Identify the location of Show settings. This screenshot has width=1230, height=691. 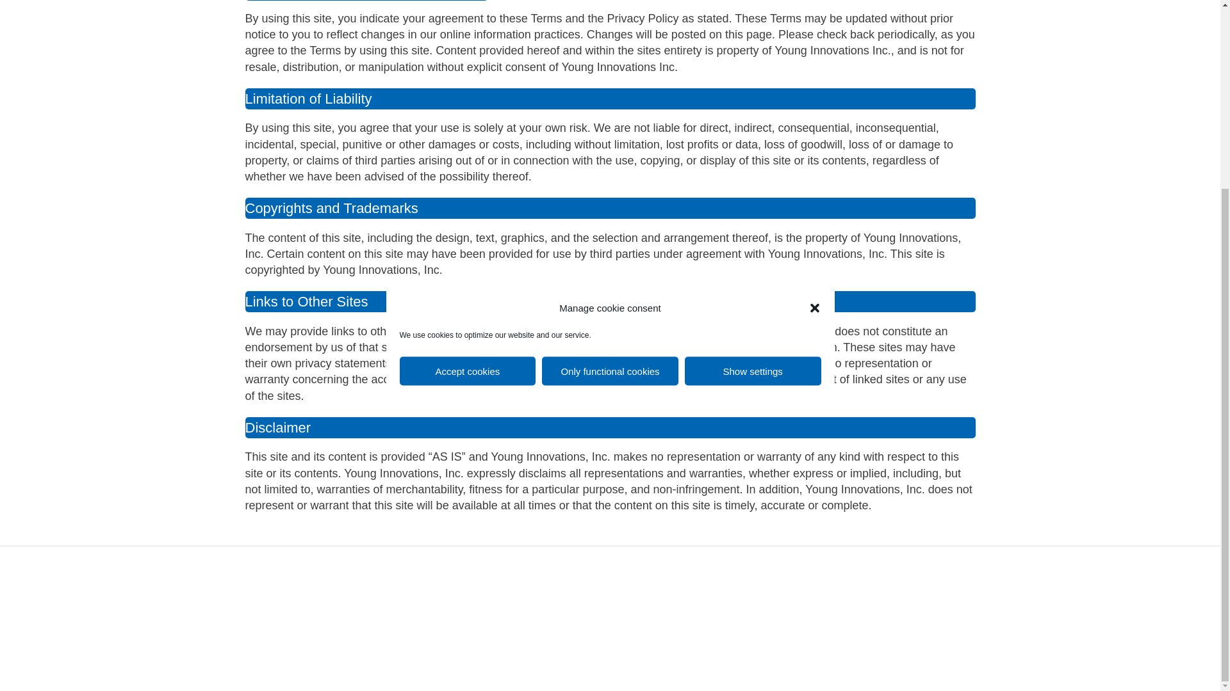
(753, 120).